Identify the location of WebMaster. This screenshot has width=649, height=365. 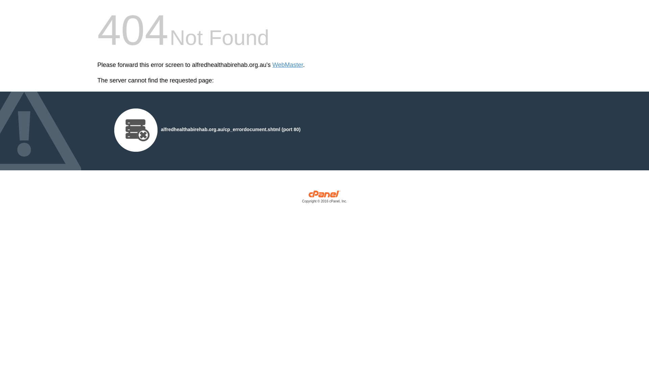
(288, 65).